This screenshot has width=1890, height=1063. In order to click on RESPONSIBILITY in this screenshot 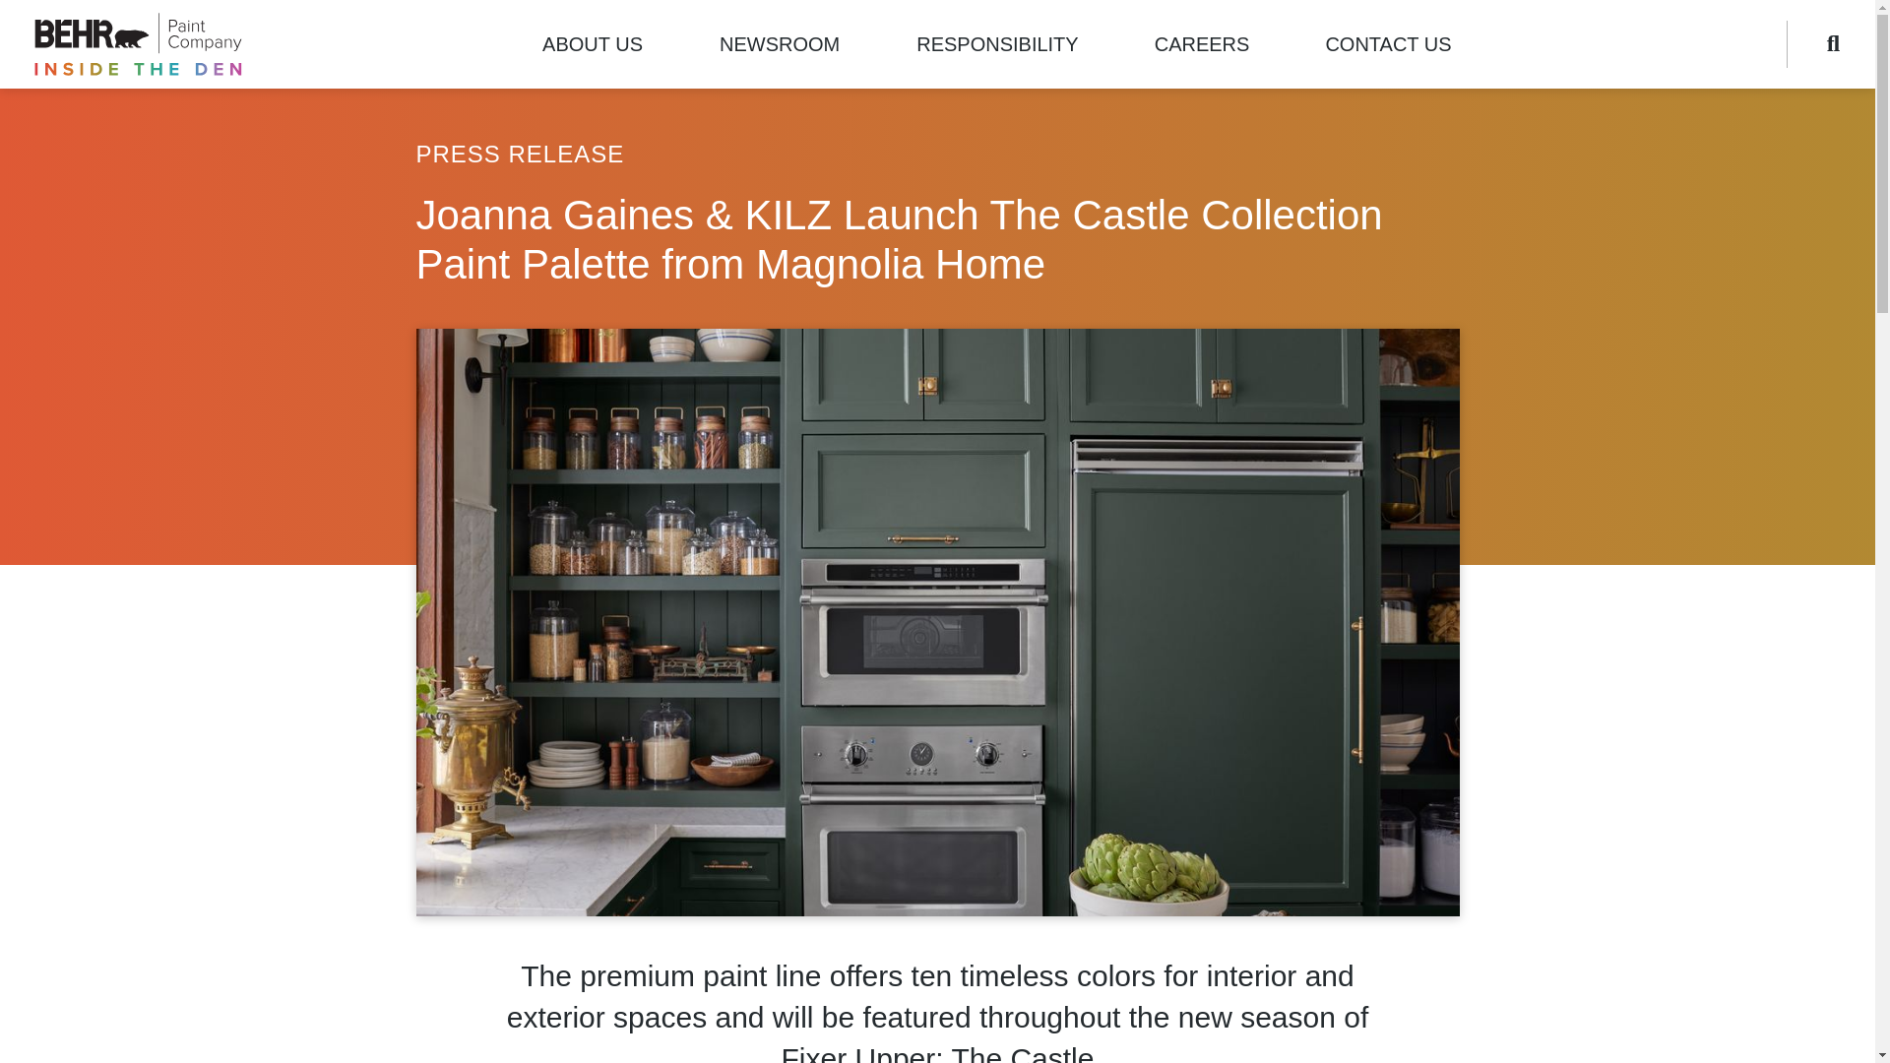, I will do `click(997, 43)`.